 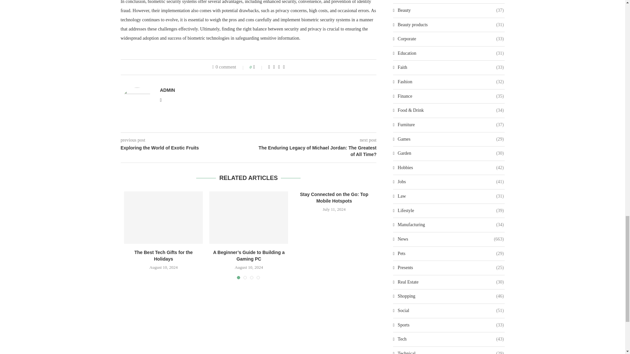 What do you see at coordinates (259, 67) in the screenshot?
I see `Like` at bounding box center [259, 67].